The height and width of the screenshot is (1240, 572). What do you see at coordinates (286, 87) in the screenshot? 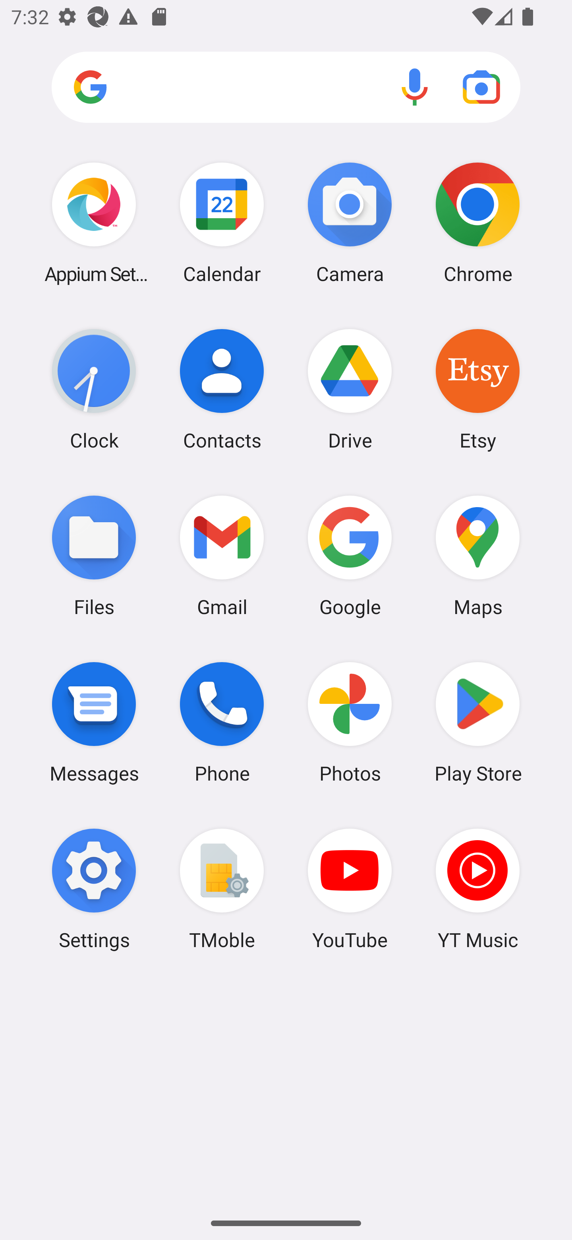
I see `Search apps, web and more` at bounding box center [286, 87].